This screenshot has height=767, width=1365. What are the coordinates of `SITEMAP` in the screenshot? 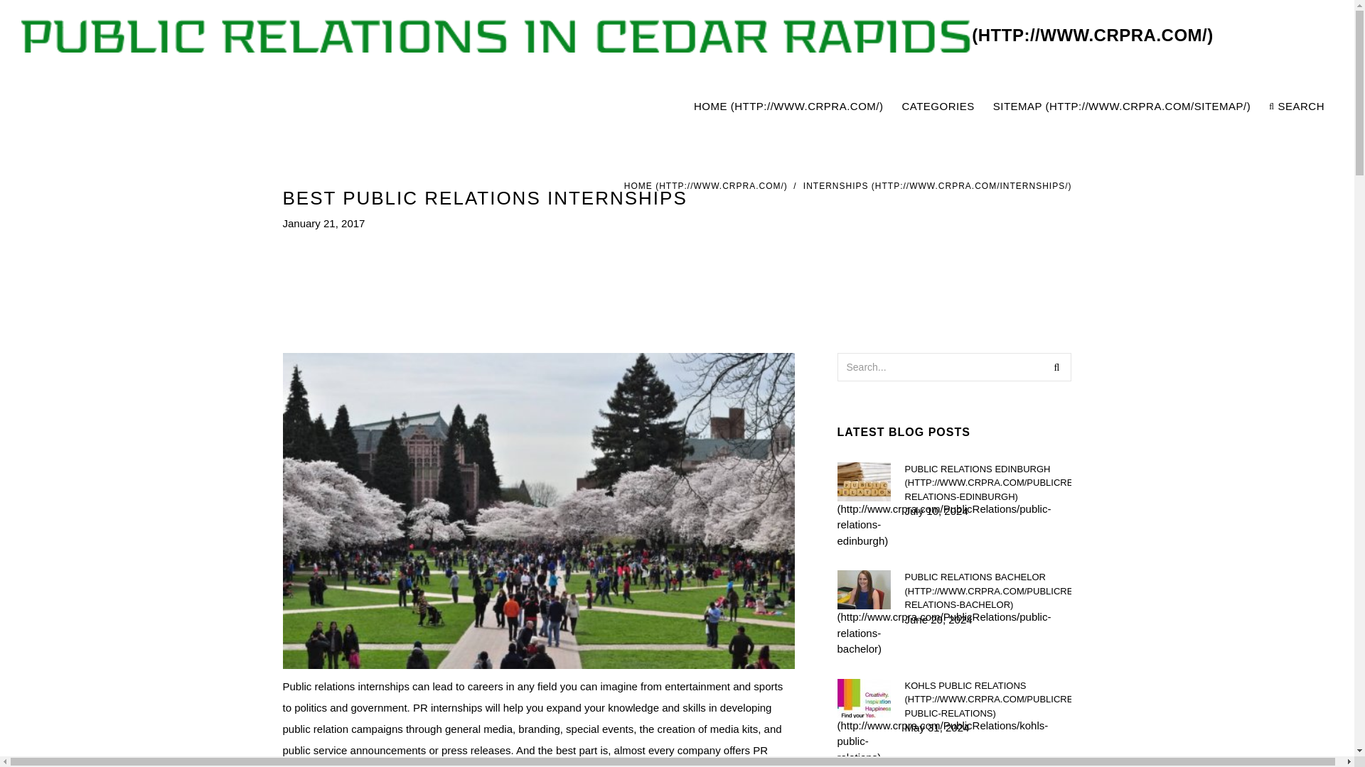 It's located at (1122, 107).